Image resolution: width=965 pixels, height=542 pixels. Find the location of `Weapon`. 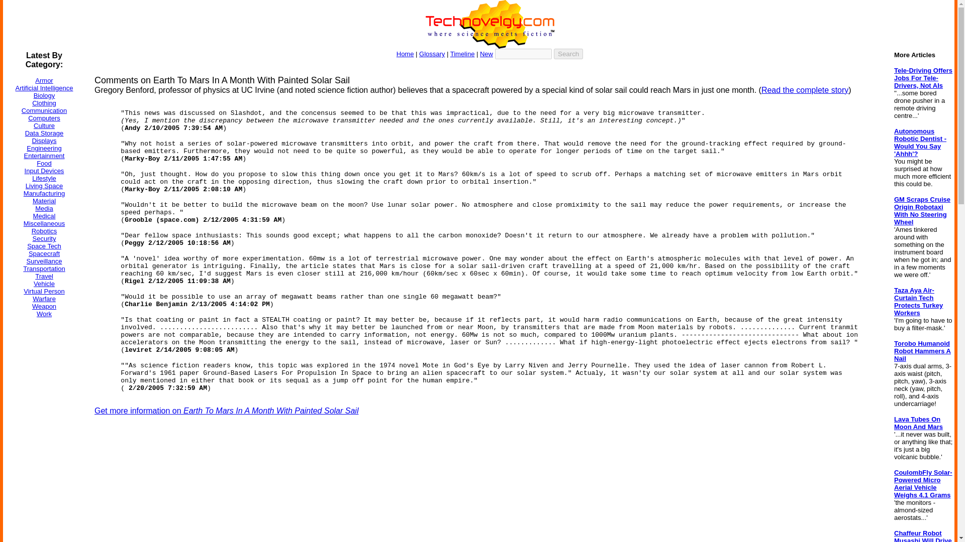

Weapon is located at coordinates (44, 306).